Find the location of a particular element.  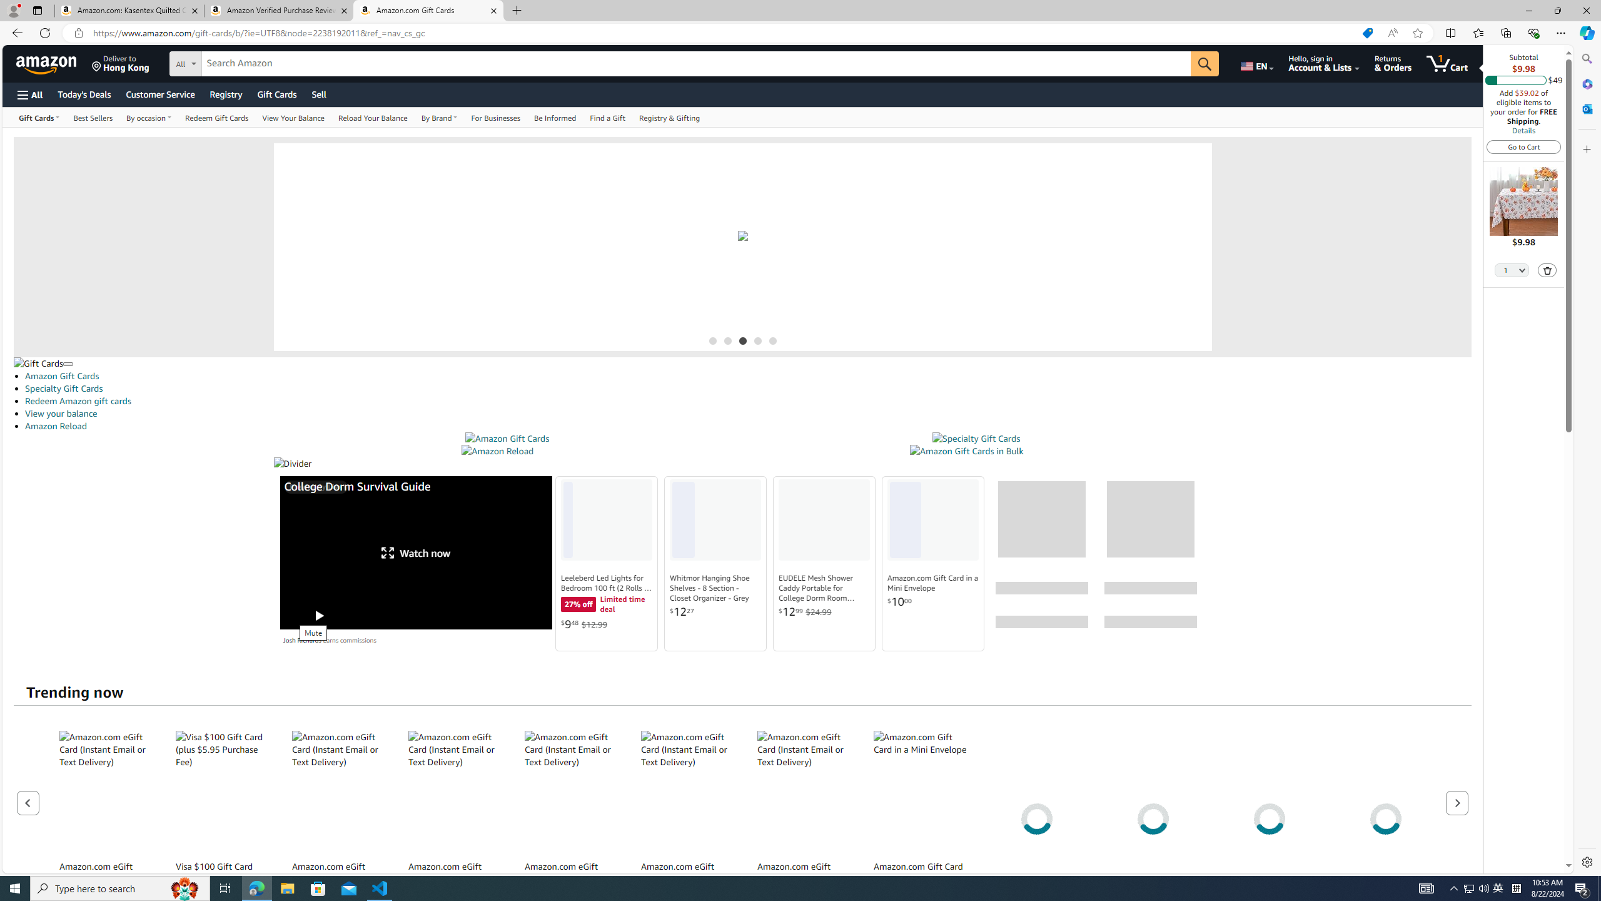

Visa $100 Gift Card (plus $5.95 Purchase Fee)Visa is located at coordinates (223, 818).